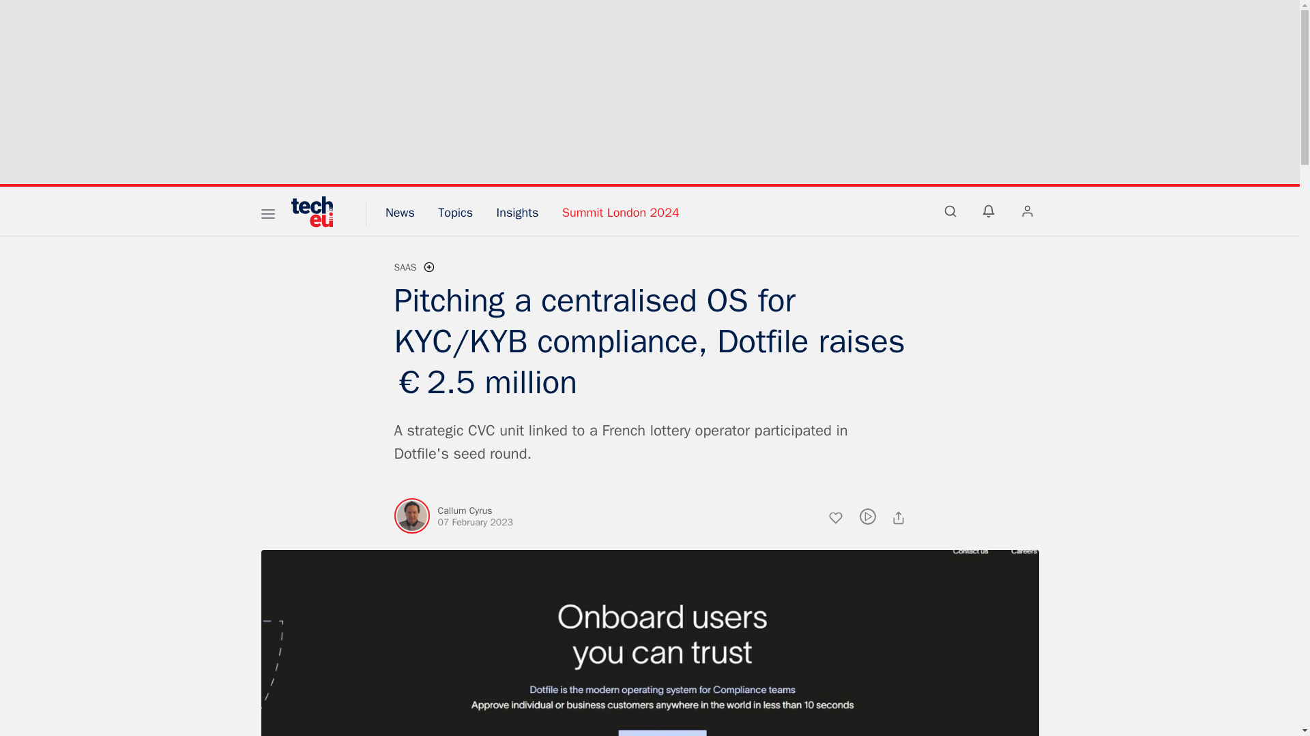 Image resolution: width=1310 pixels, height=736 pixels. I want to click on Insights, so click(517, 213).